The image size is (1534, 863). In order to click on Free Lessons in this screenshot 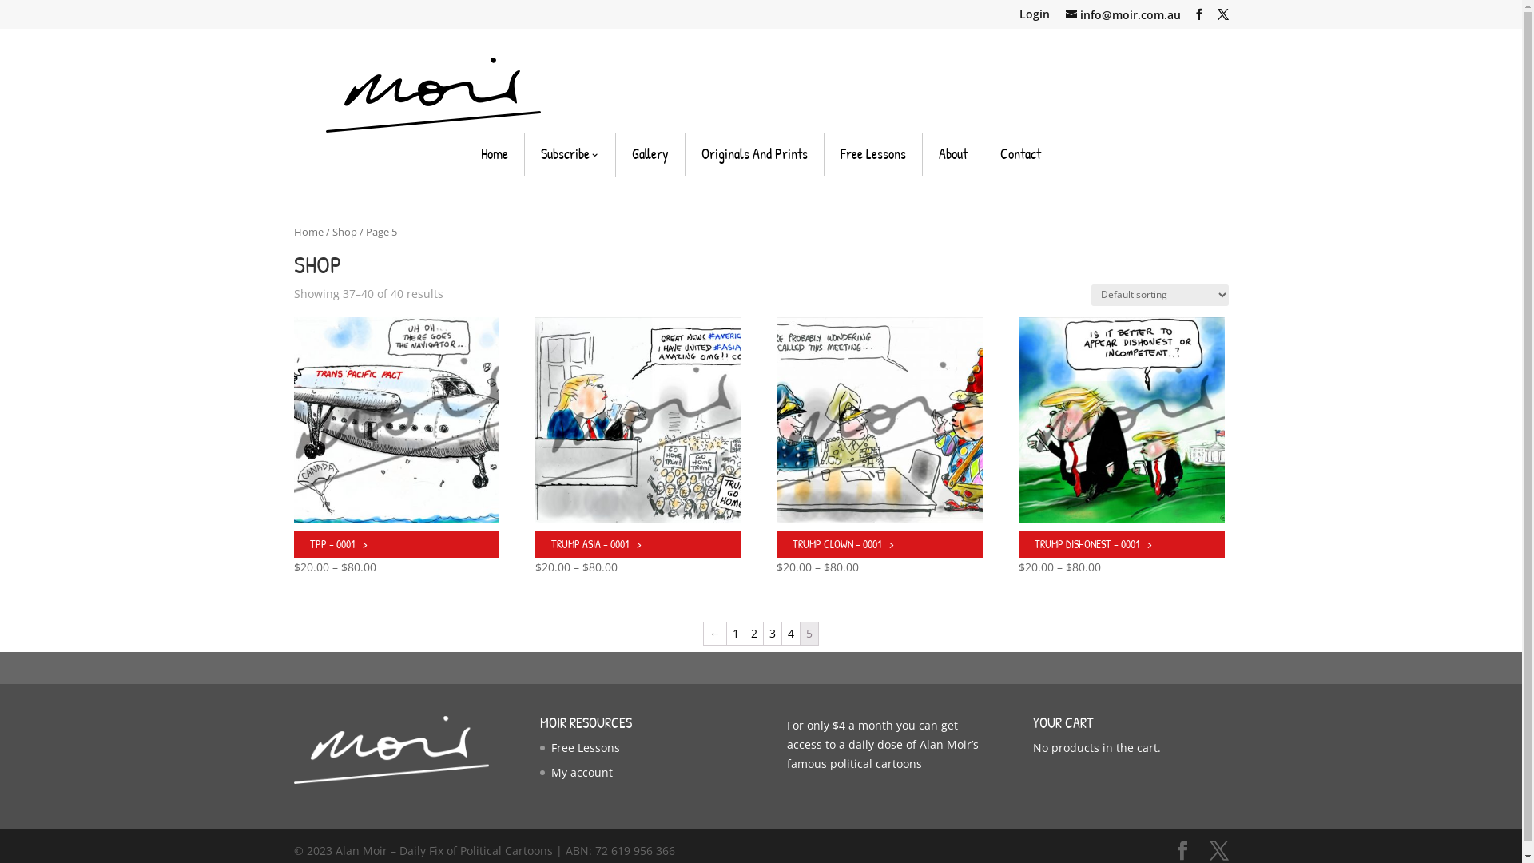, I will do `click(586, 748)`.